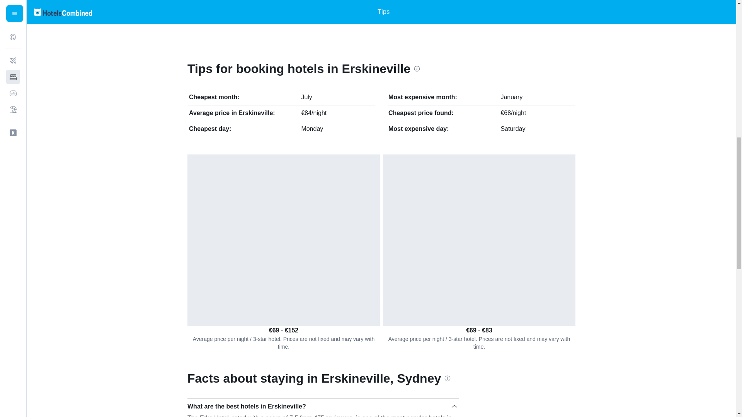 This screenshot has width=742, height=417. Describe the element at coordinates (291, 11) in the screenshot. I see `New South Wales Hotels` at that location.